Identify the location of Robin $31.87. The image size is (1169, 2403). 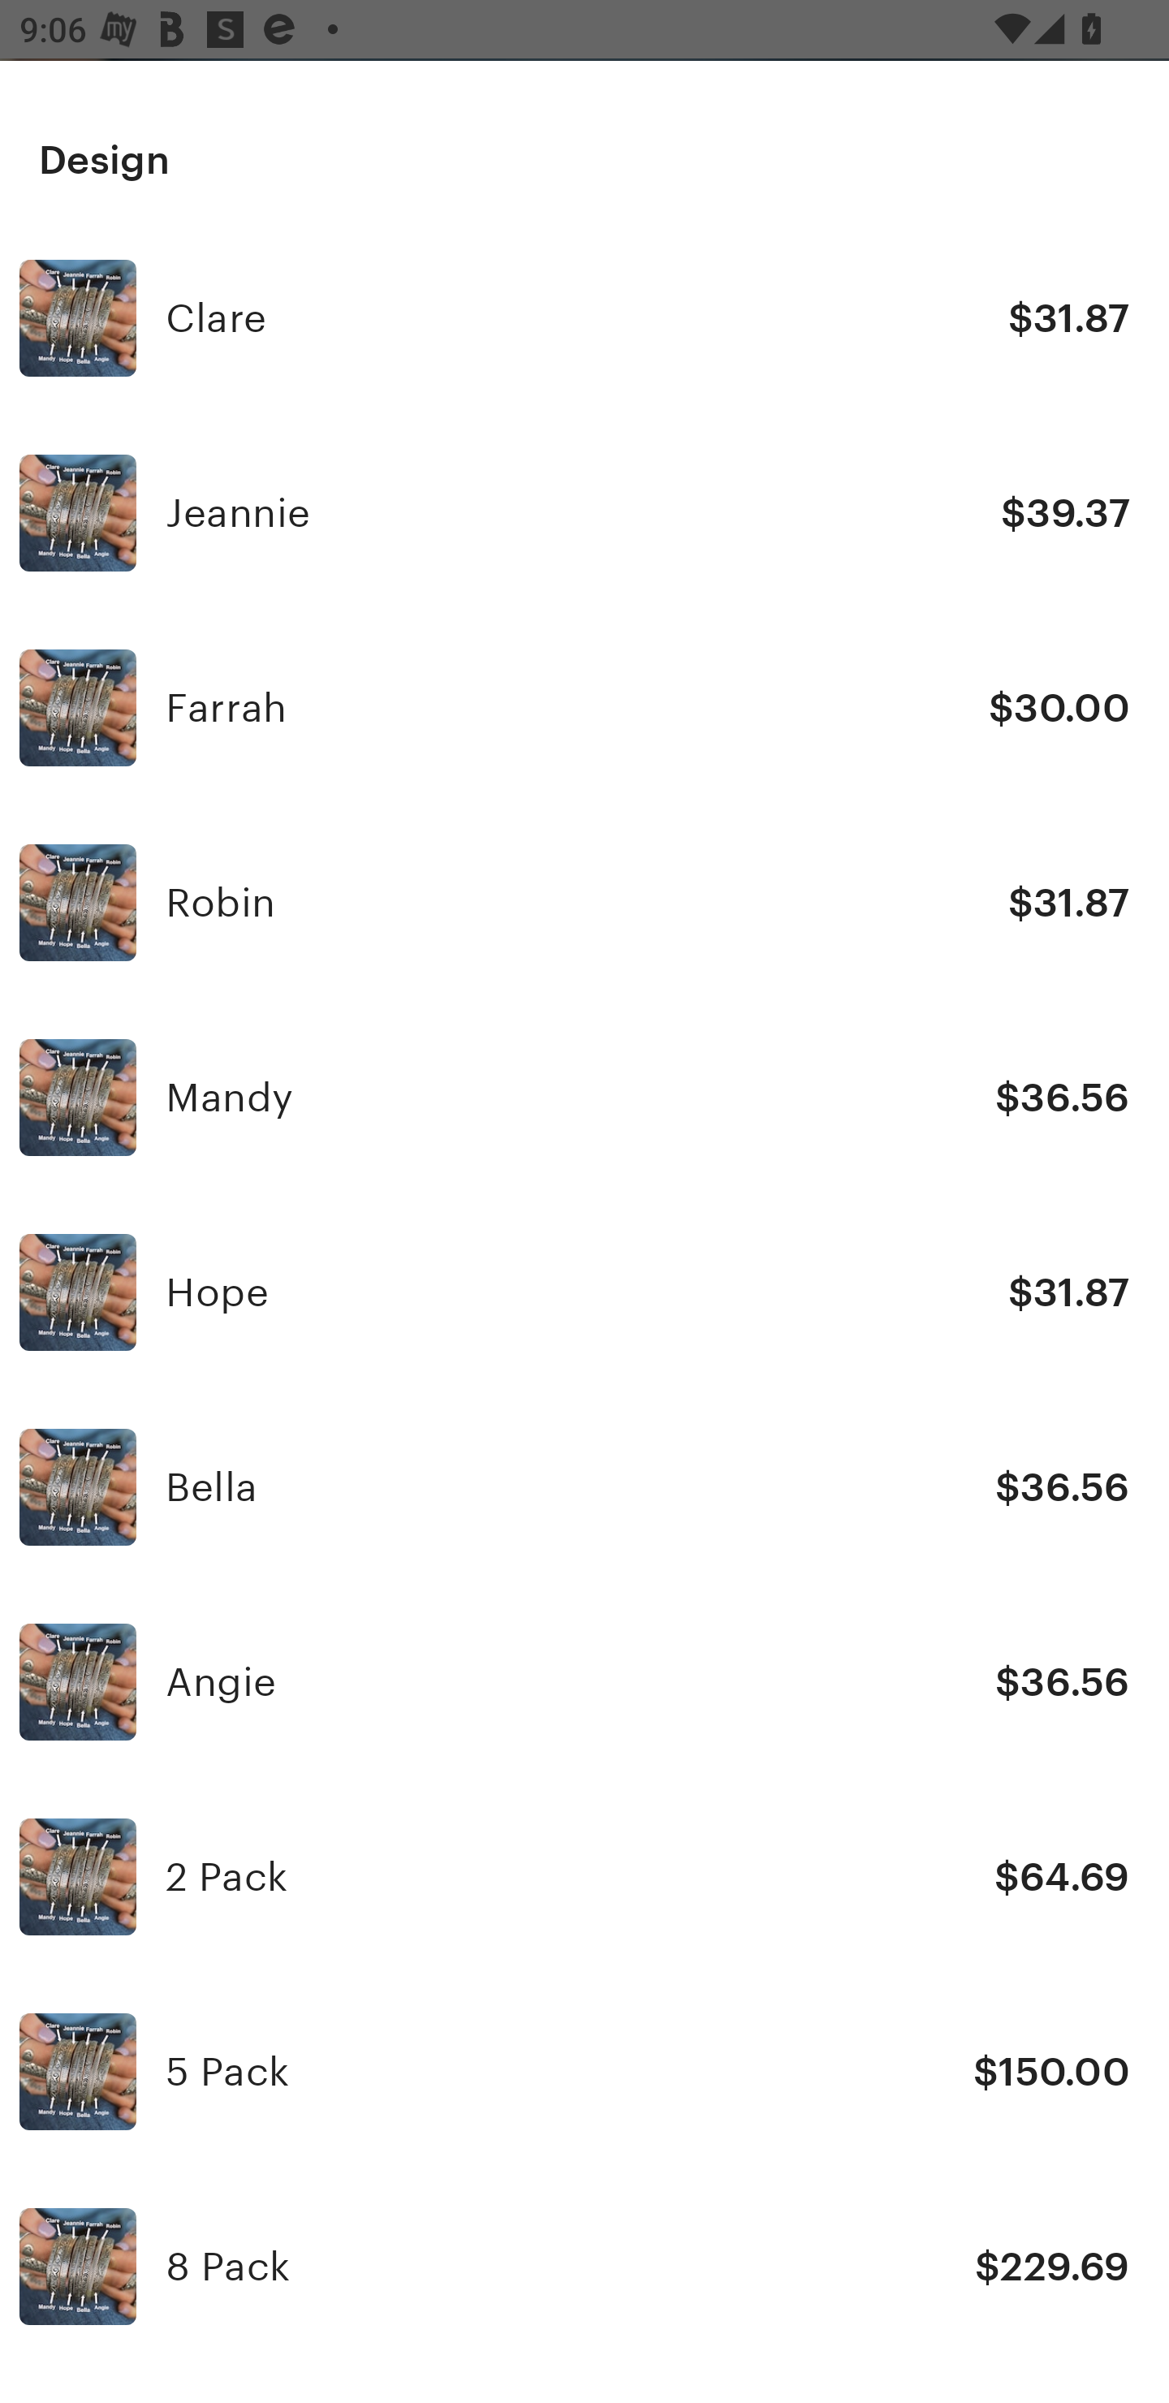
(584, 902).